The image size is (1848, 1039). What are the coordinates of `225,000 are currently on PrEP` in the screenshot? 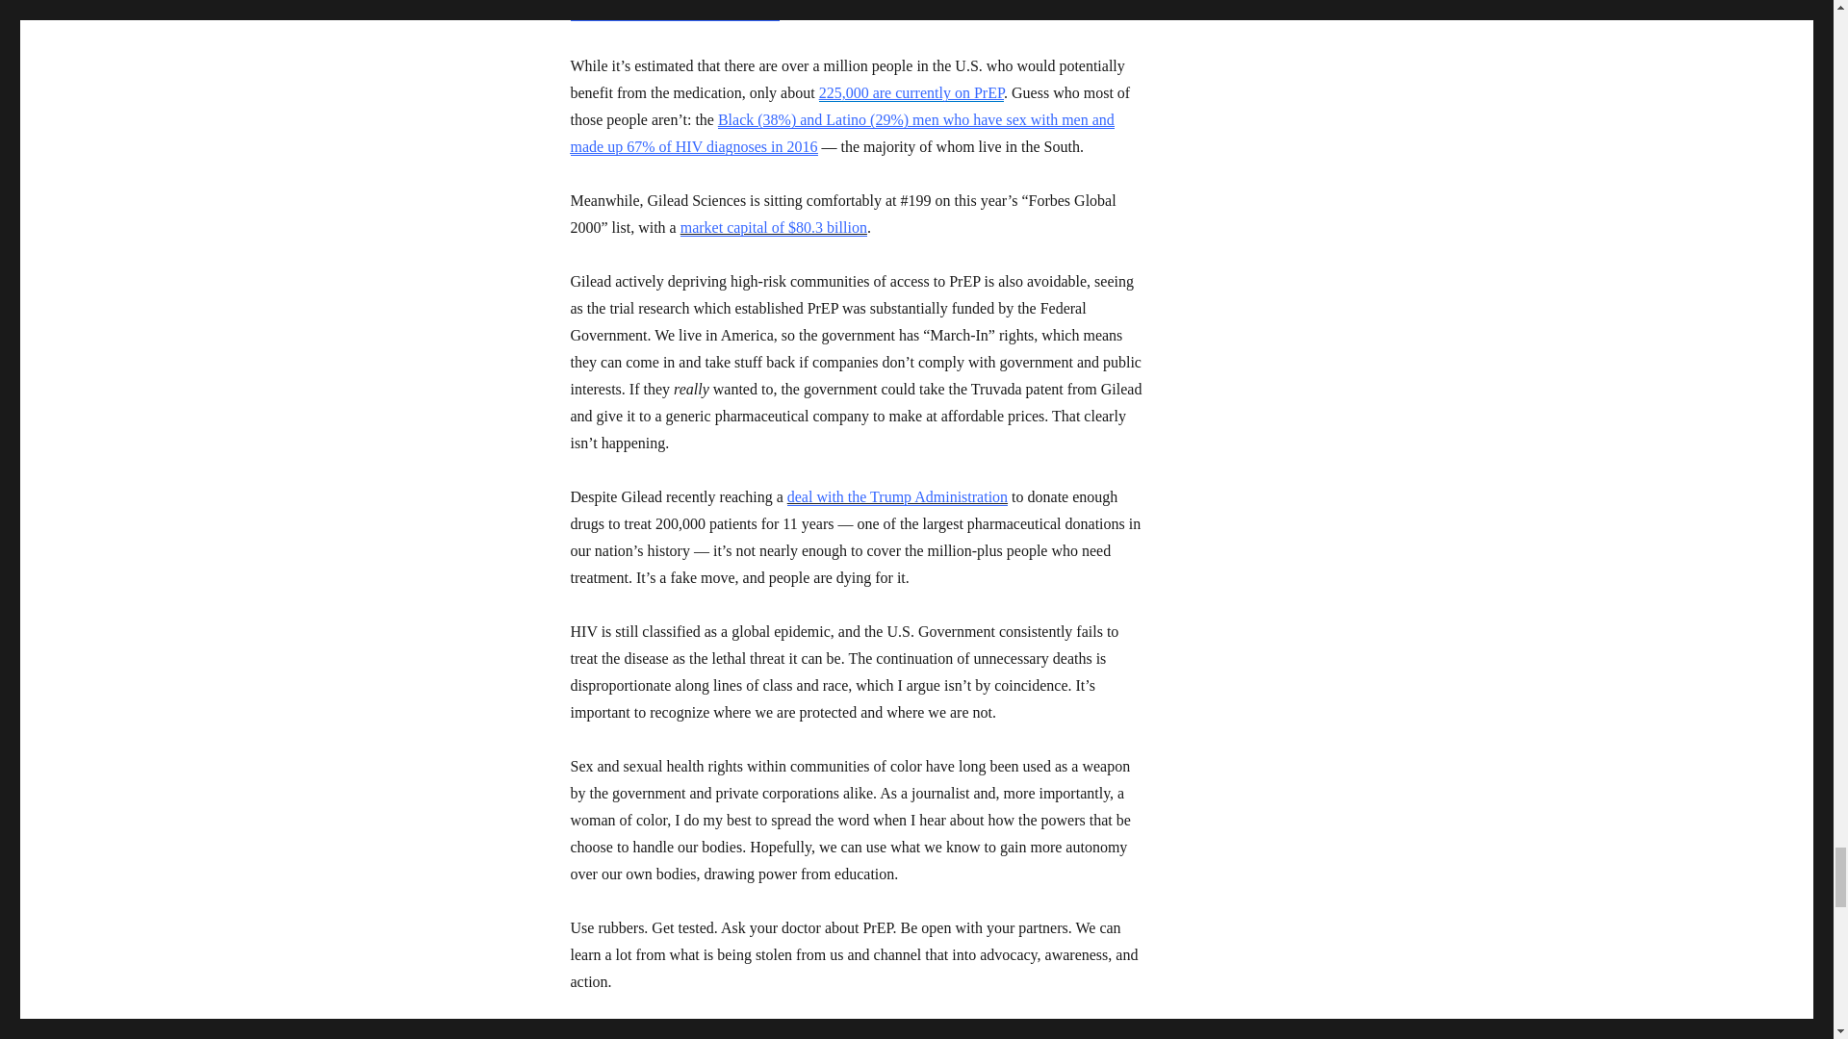 It's located at (911, 92).